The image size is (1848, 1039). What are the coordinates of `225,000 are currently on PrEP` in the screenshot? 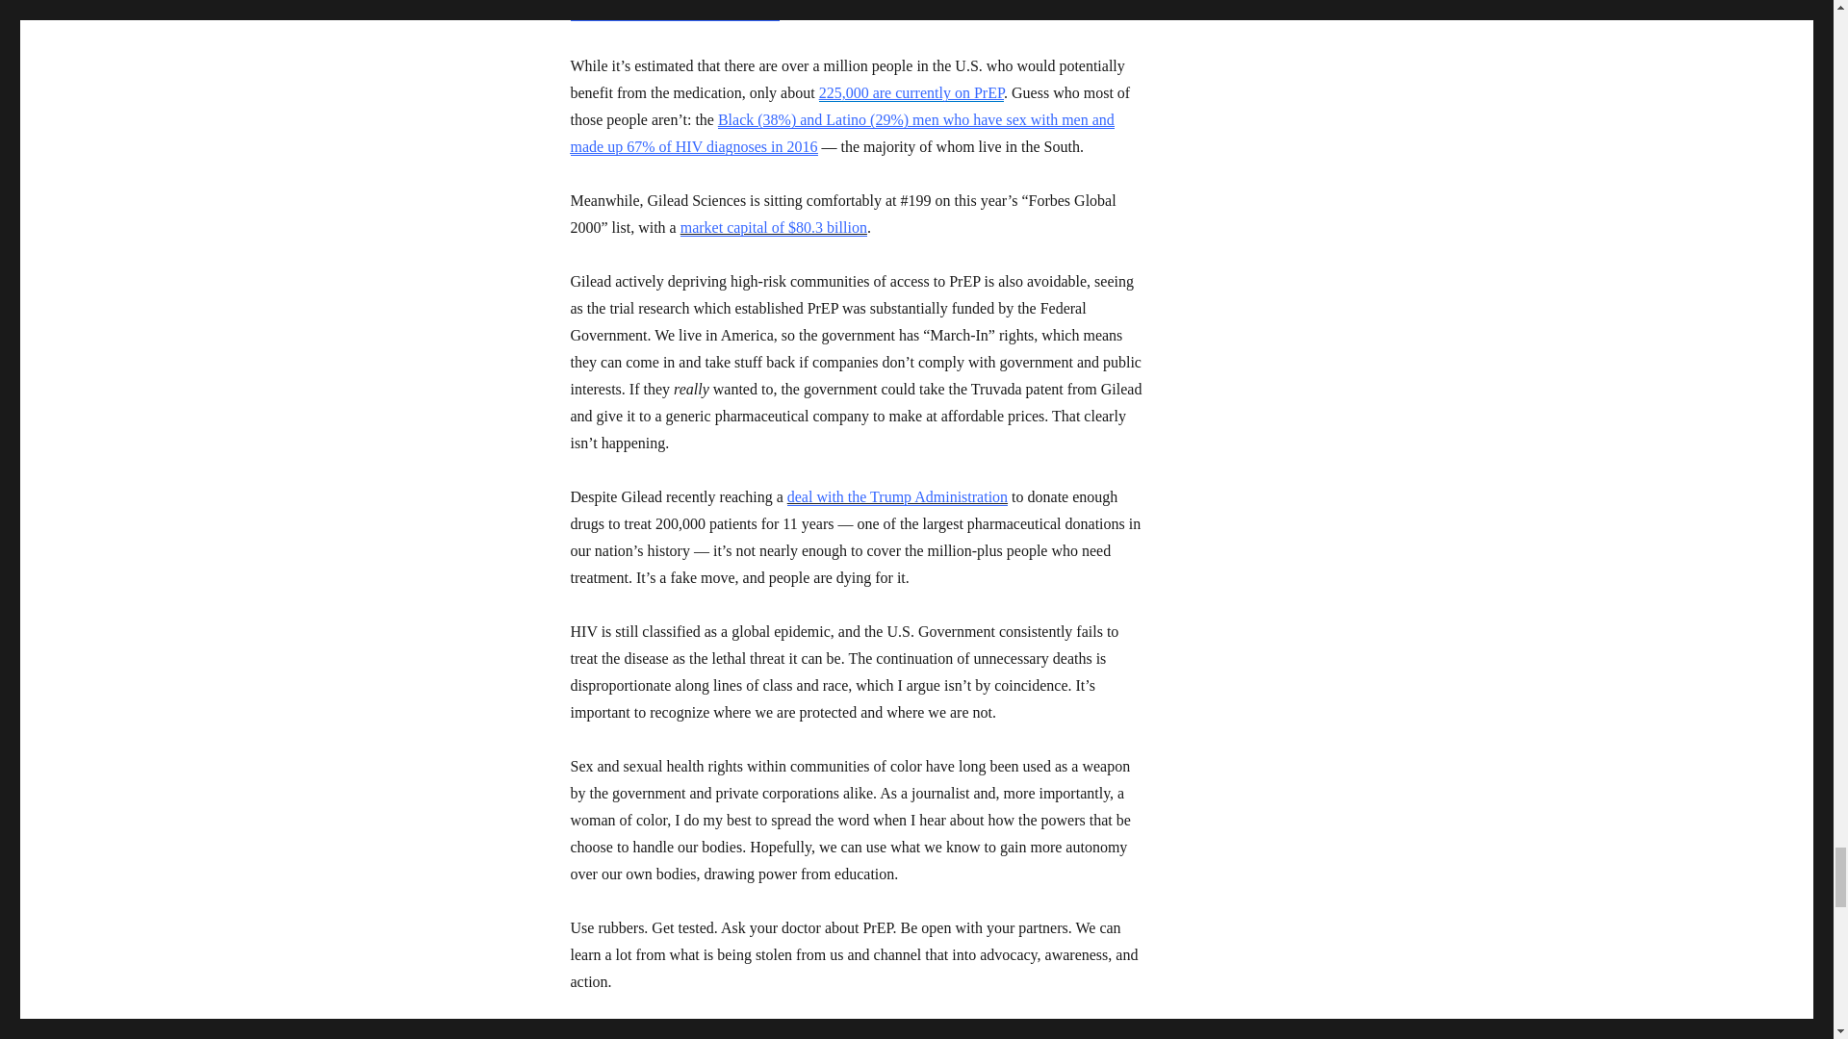 It's located at (911, 92).